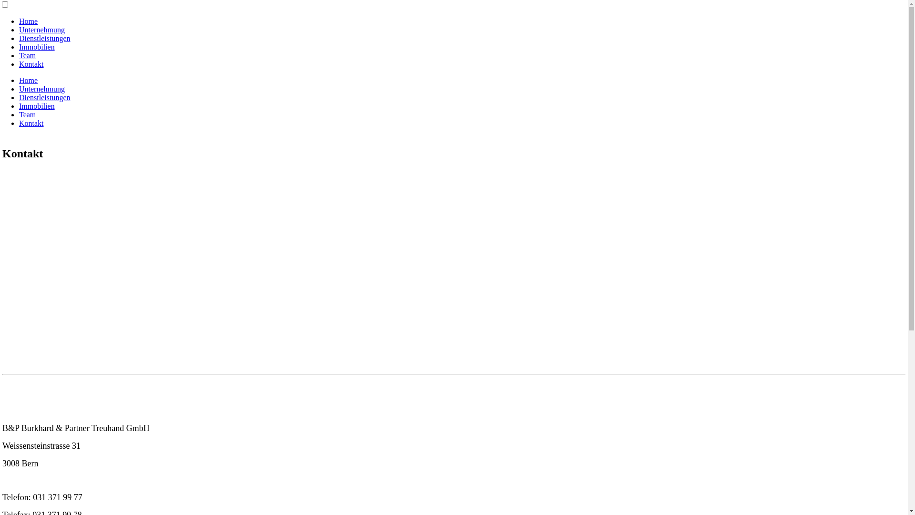  Describe the element at coordinates (29, 80) in the screenshot. I see `Home` at that location.